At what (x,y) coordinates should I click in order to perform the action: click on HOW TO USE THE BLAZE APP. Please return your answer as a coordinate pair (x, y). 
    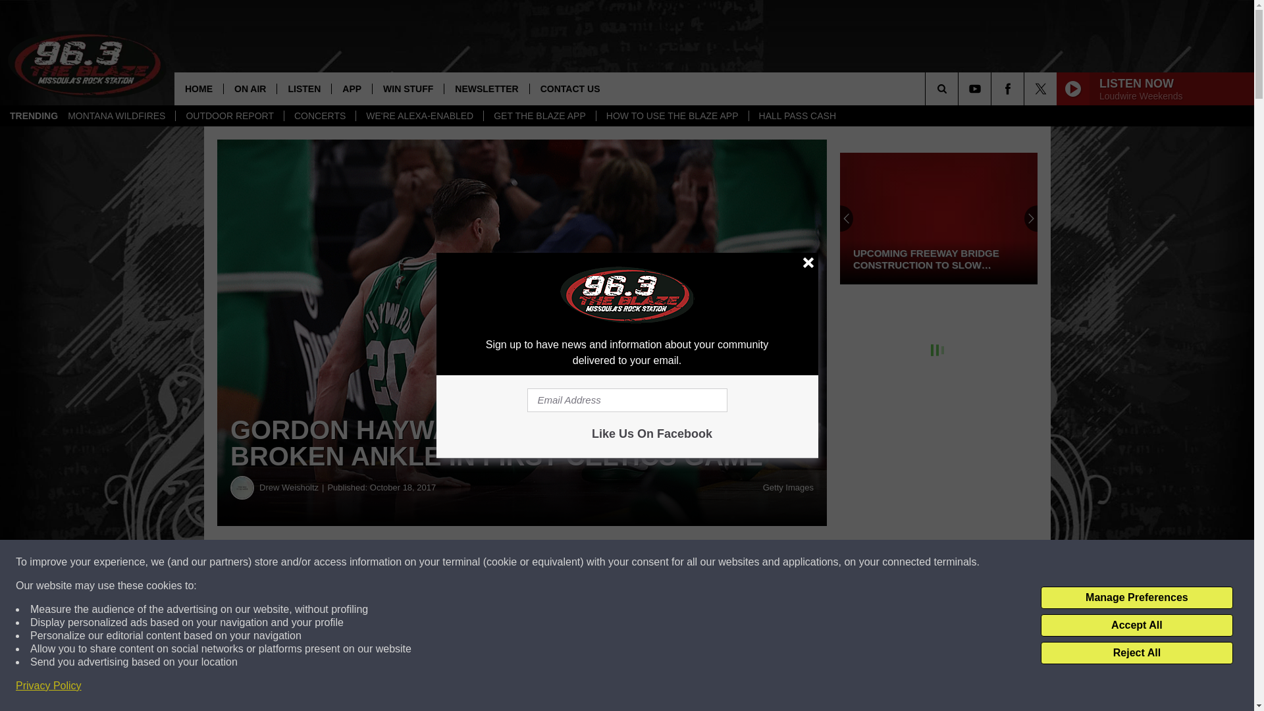
    Looking at the image, I should click on (671, 116).